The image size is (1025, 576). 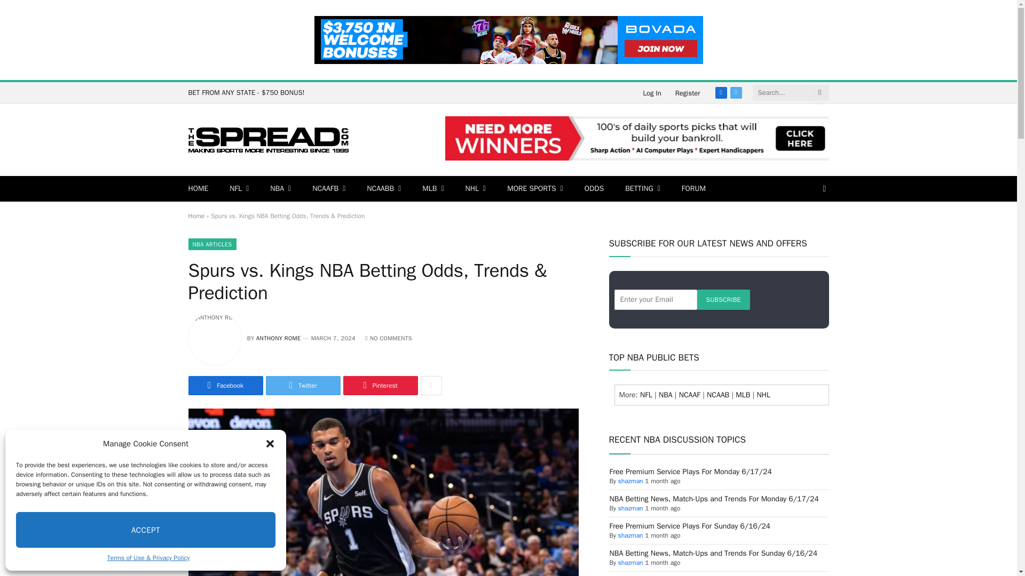 I want to click on Switch to Dark Design - easier on eyes., so click(x=823, y=188).